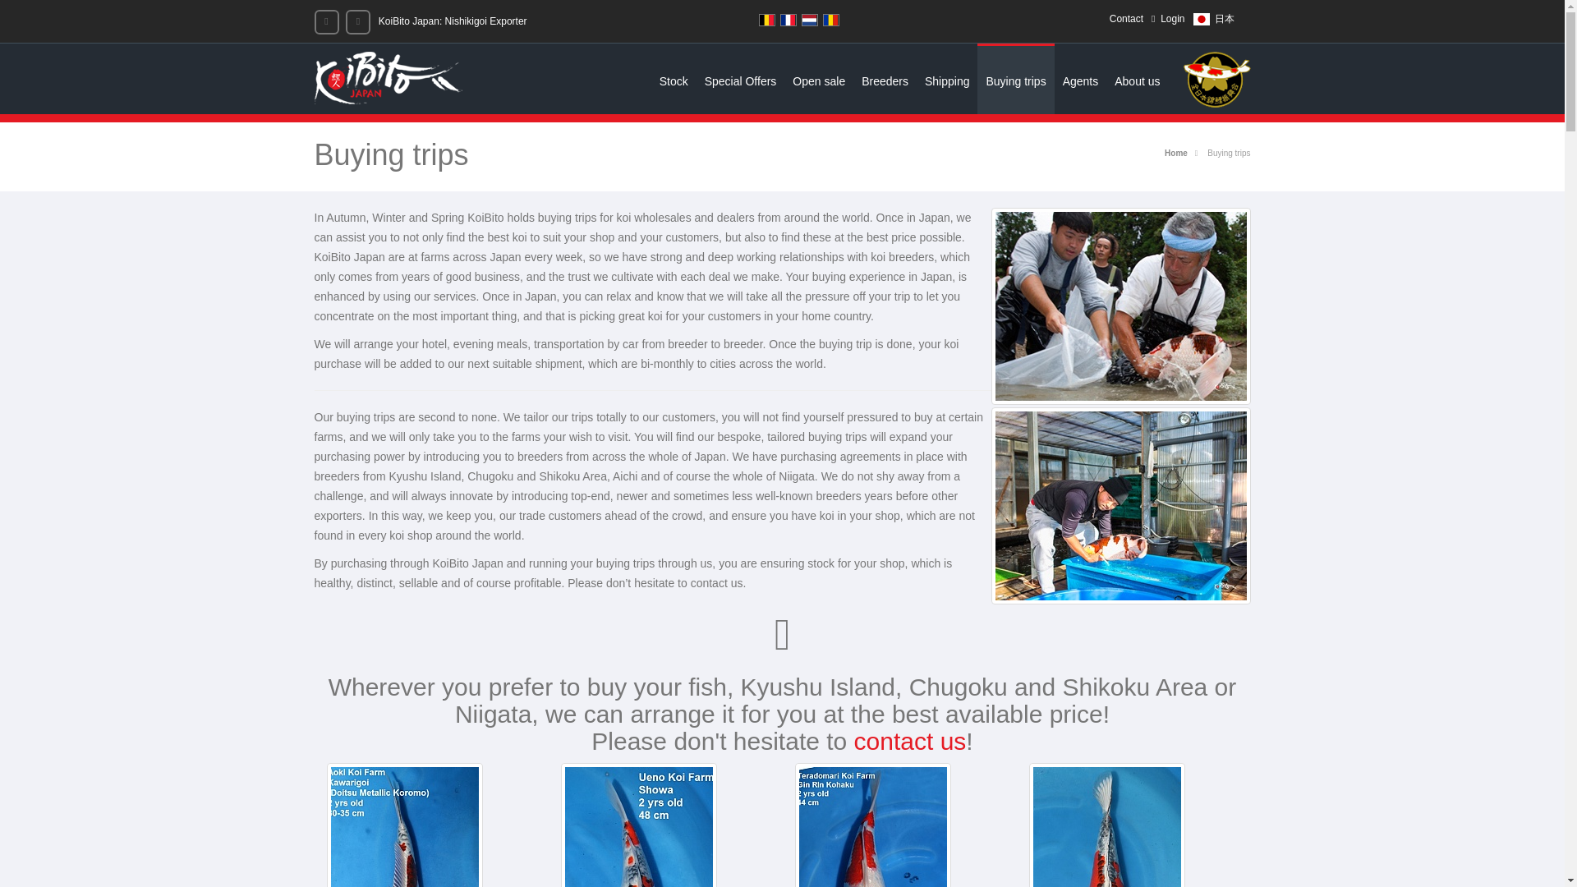  I want to click on All Japan Shinkokai, so click(1209, 79).